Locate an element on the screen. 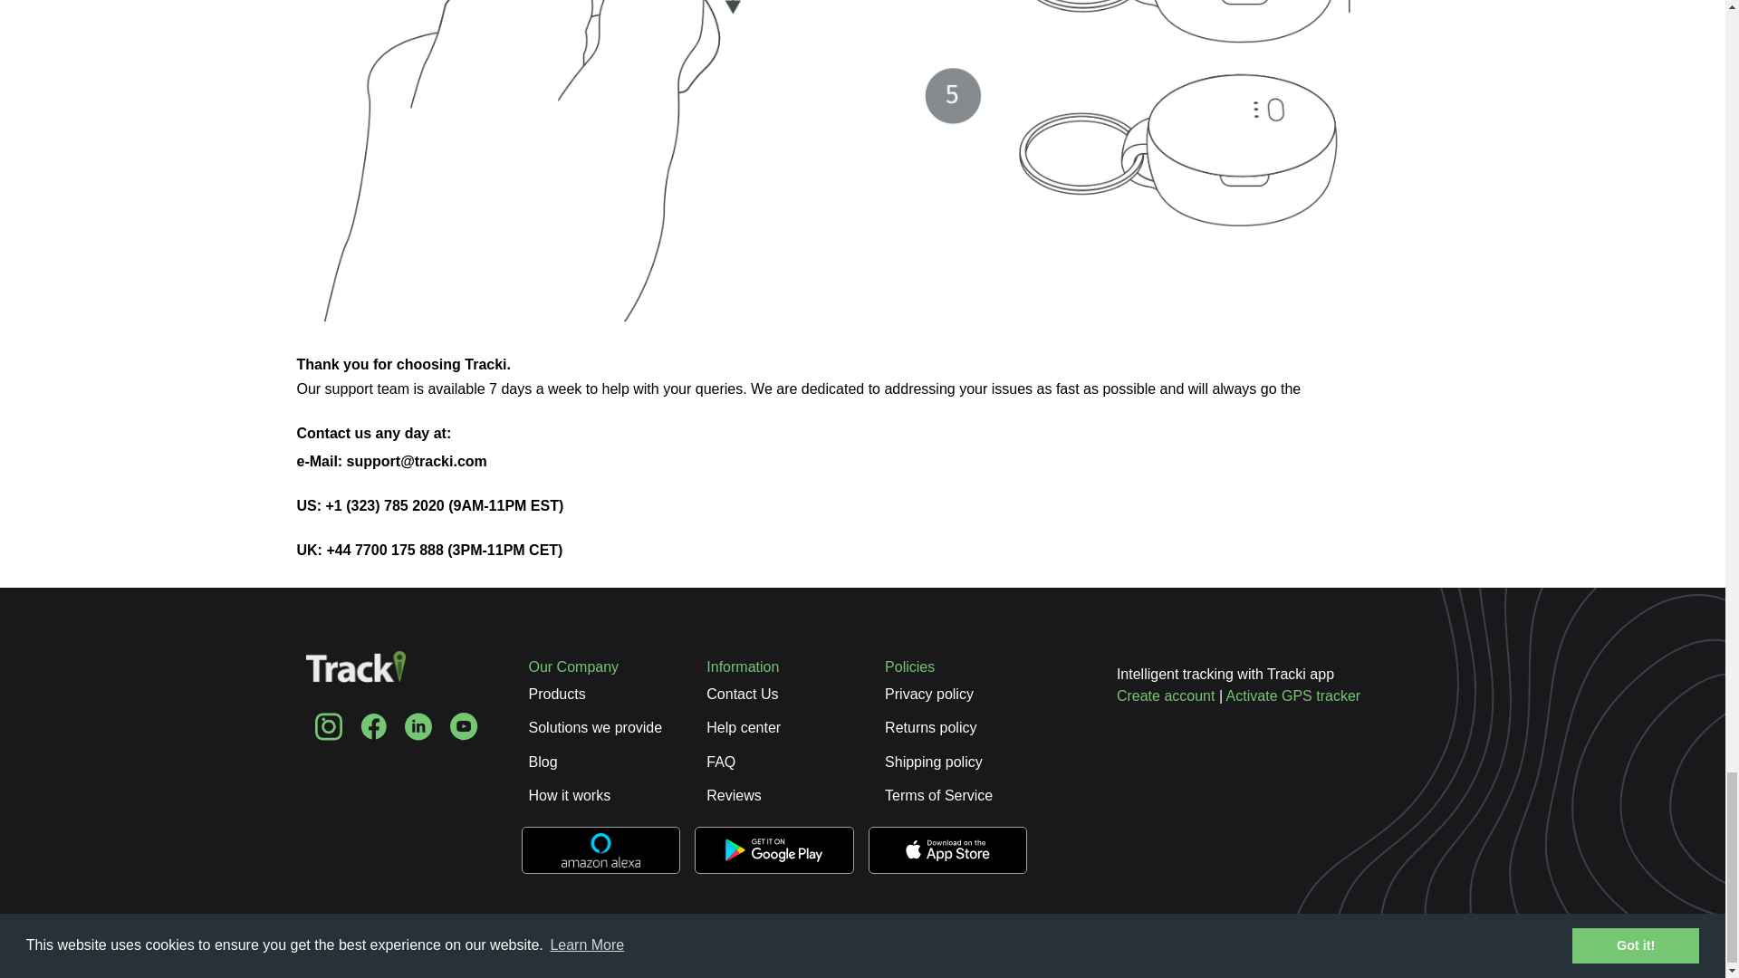 The height and width of the screenshot is (978, 1739). Blog is located at coordinates (543, 761).